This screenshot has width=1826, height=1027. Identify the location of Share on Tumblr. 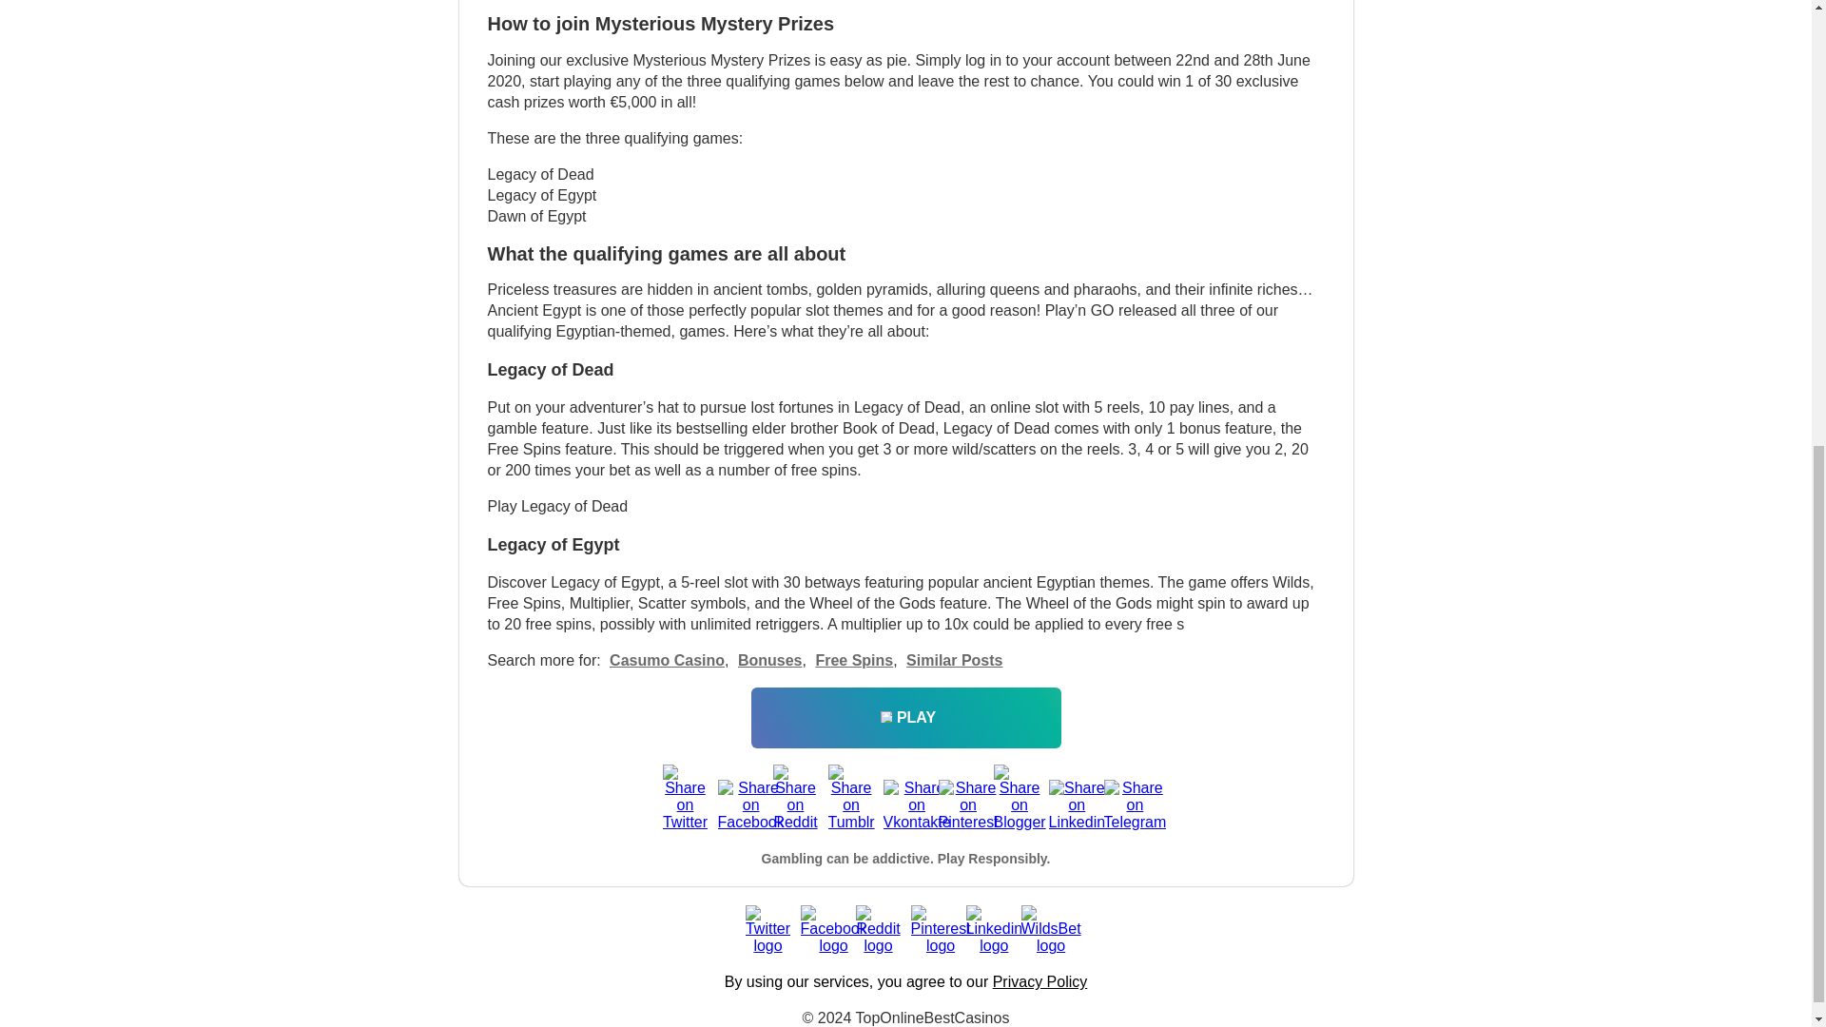
(849, 787).